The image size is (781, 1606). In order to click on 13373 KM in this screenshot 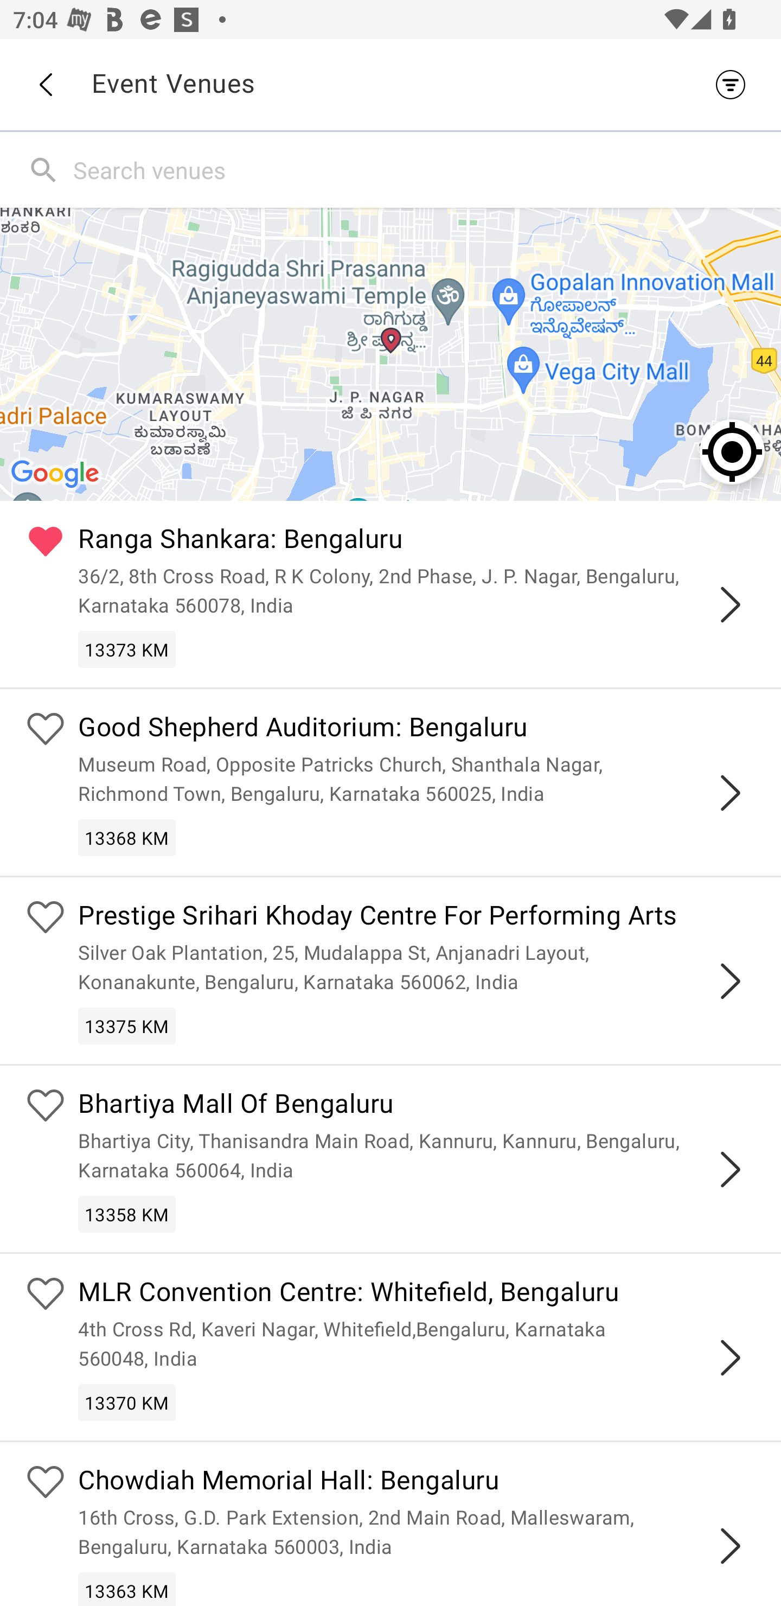, I will do `click(127, 649)`.